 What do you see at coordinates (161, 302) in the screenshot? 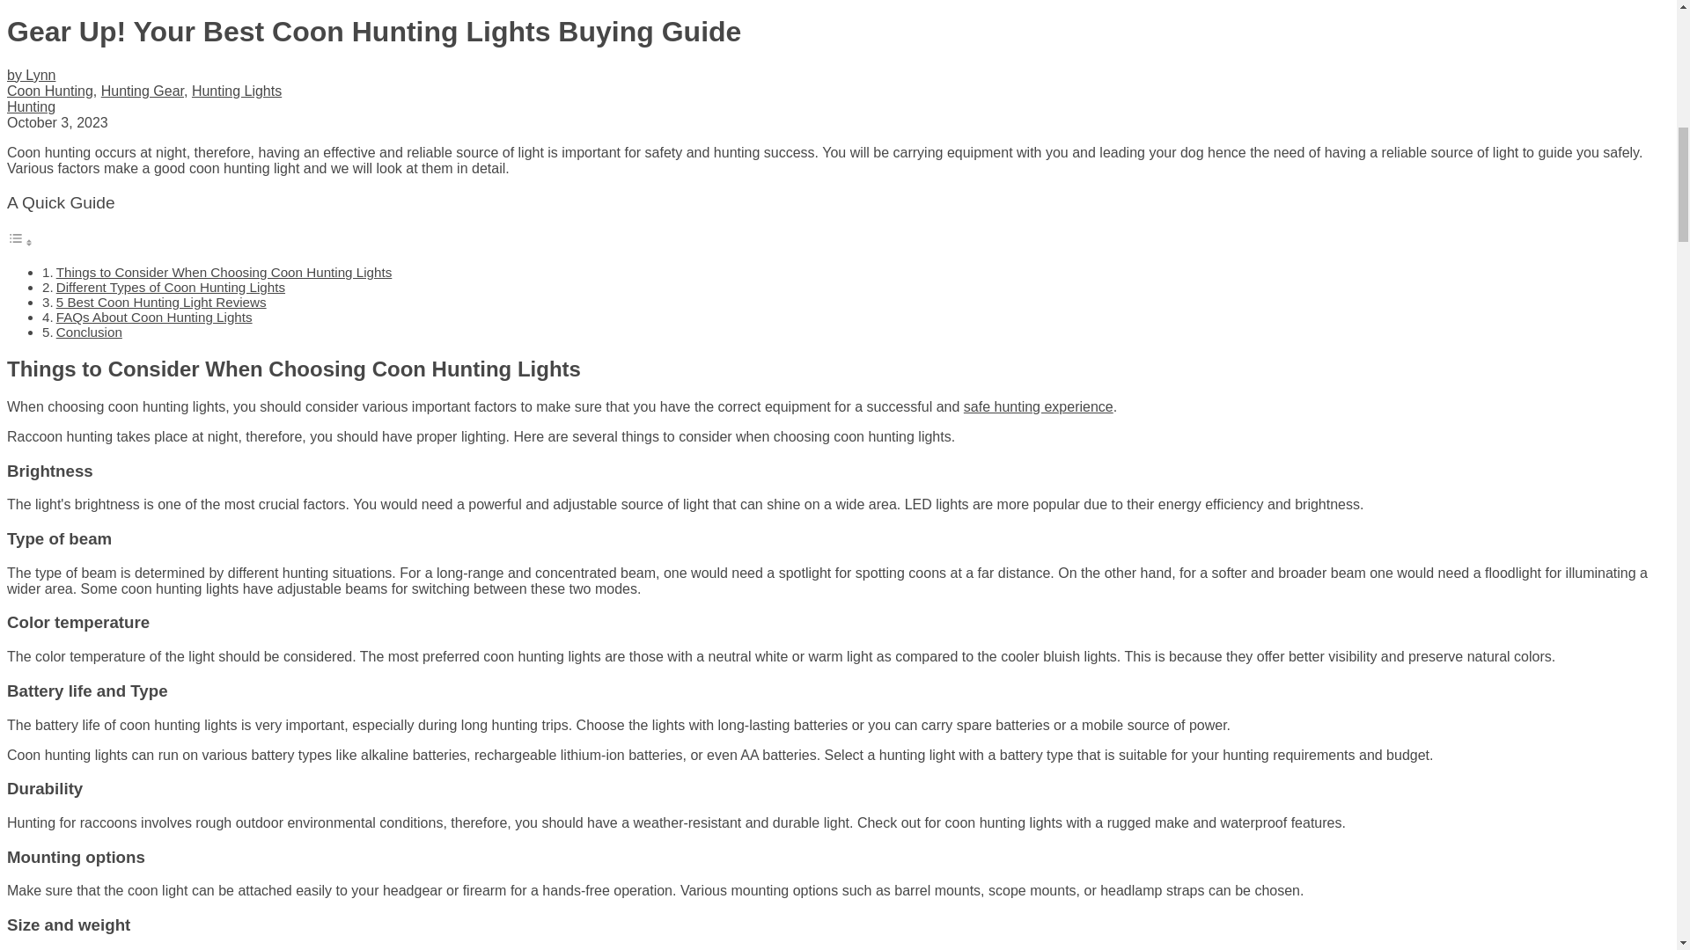
I see `5 Best Coon Hunting Light Reviews` at bounding box center [161, 302].